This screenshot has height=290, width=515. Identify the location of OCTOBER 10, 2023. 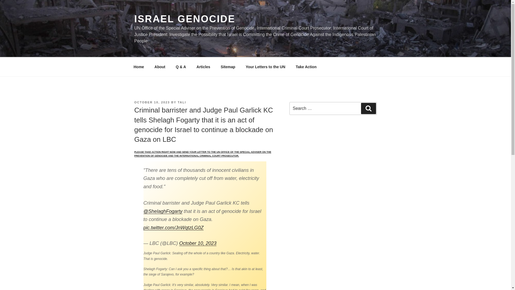
(152, 102).